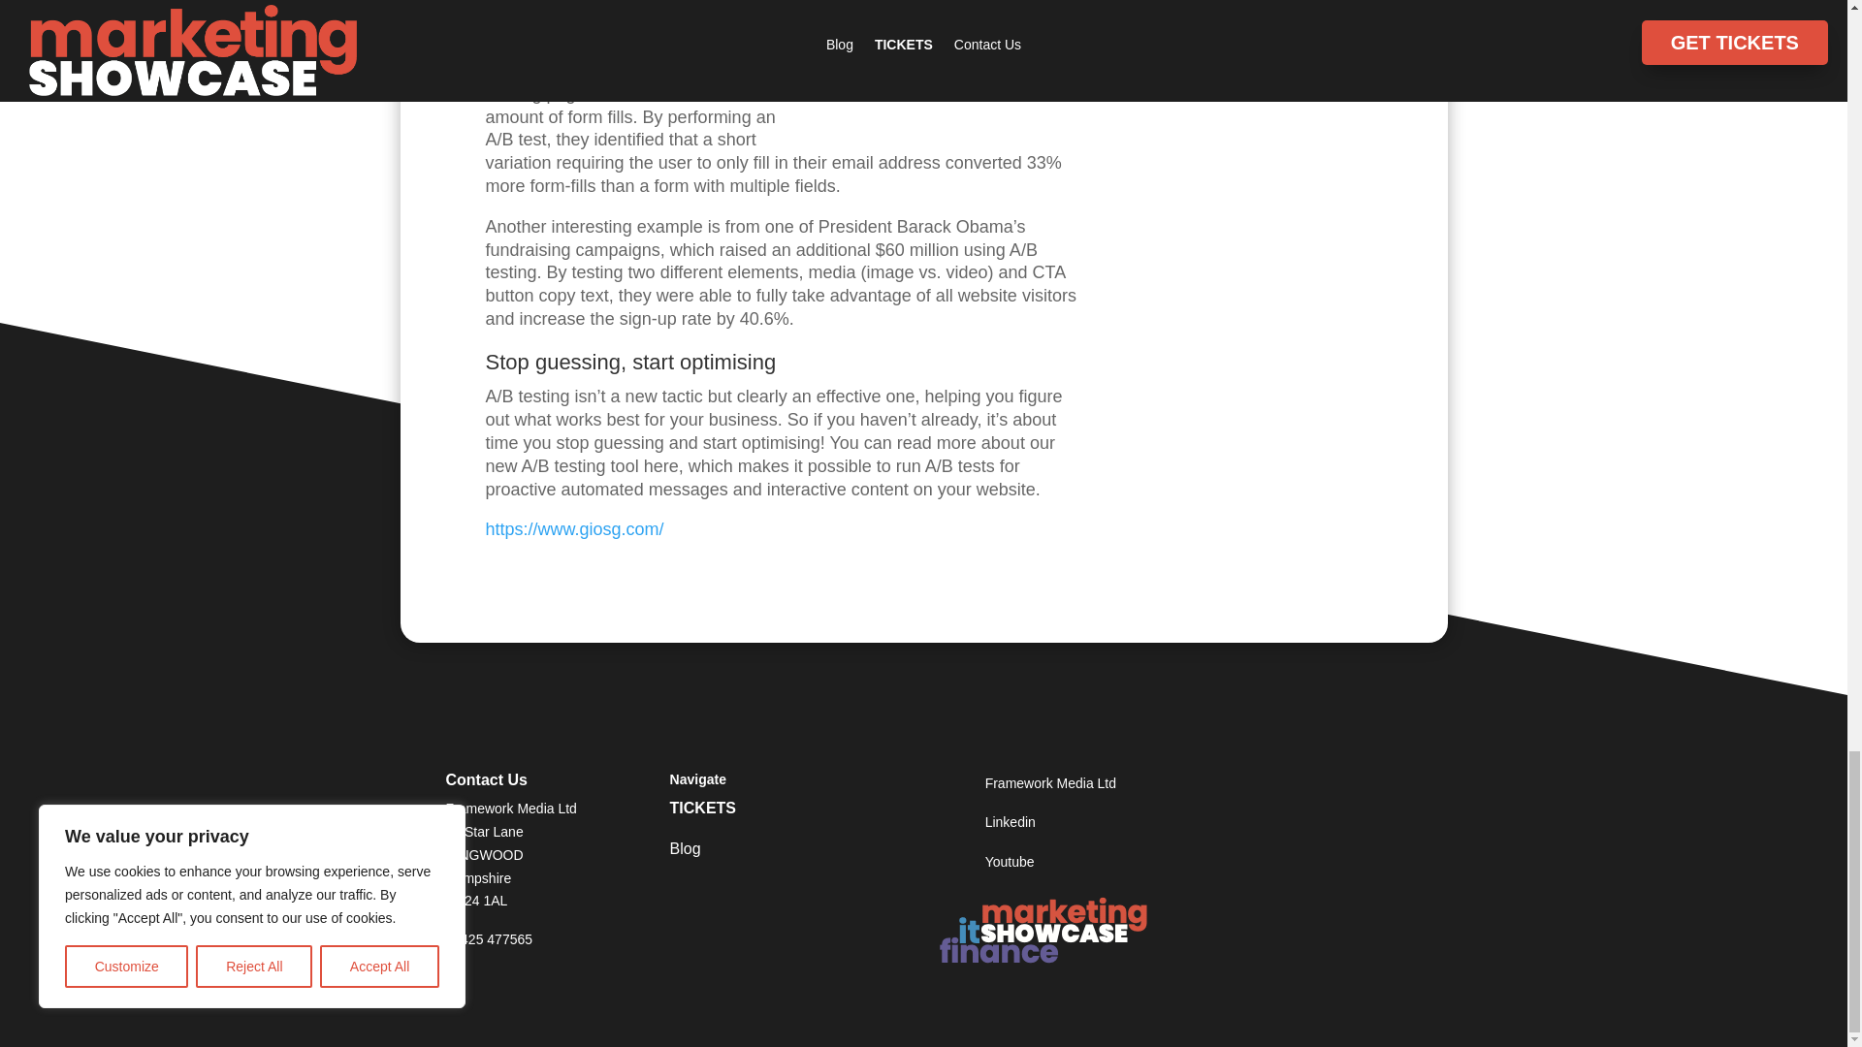 The image size is (1862, 1047). Describe the element at coordinates (729, 812) in the screenshot. I see `TICKETS` at that location.